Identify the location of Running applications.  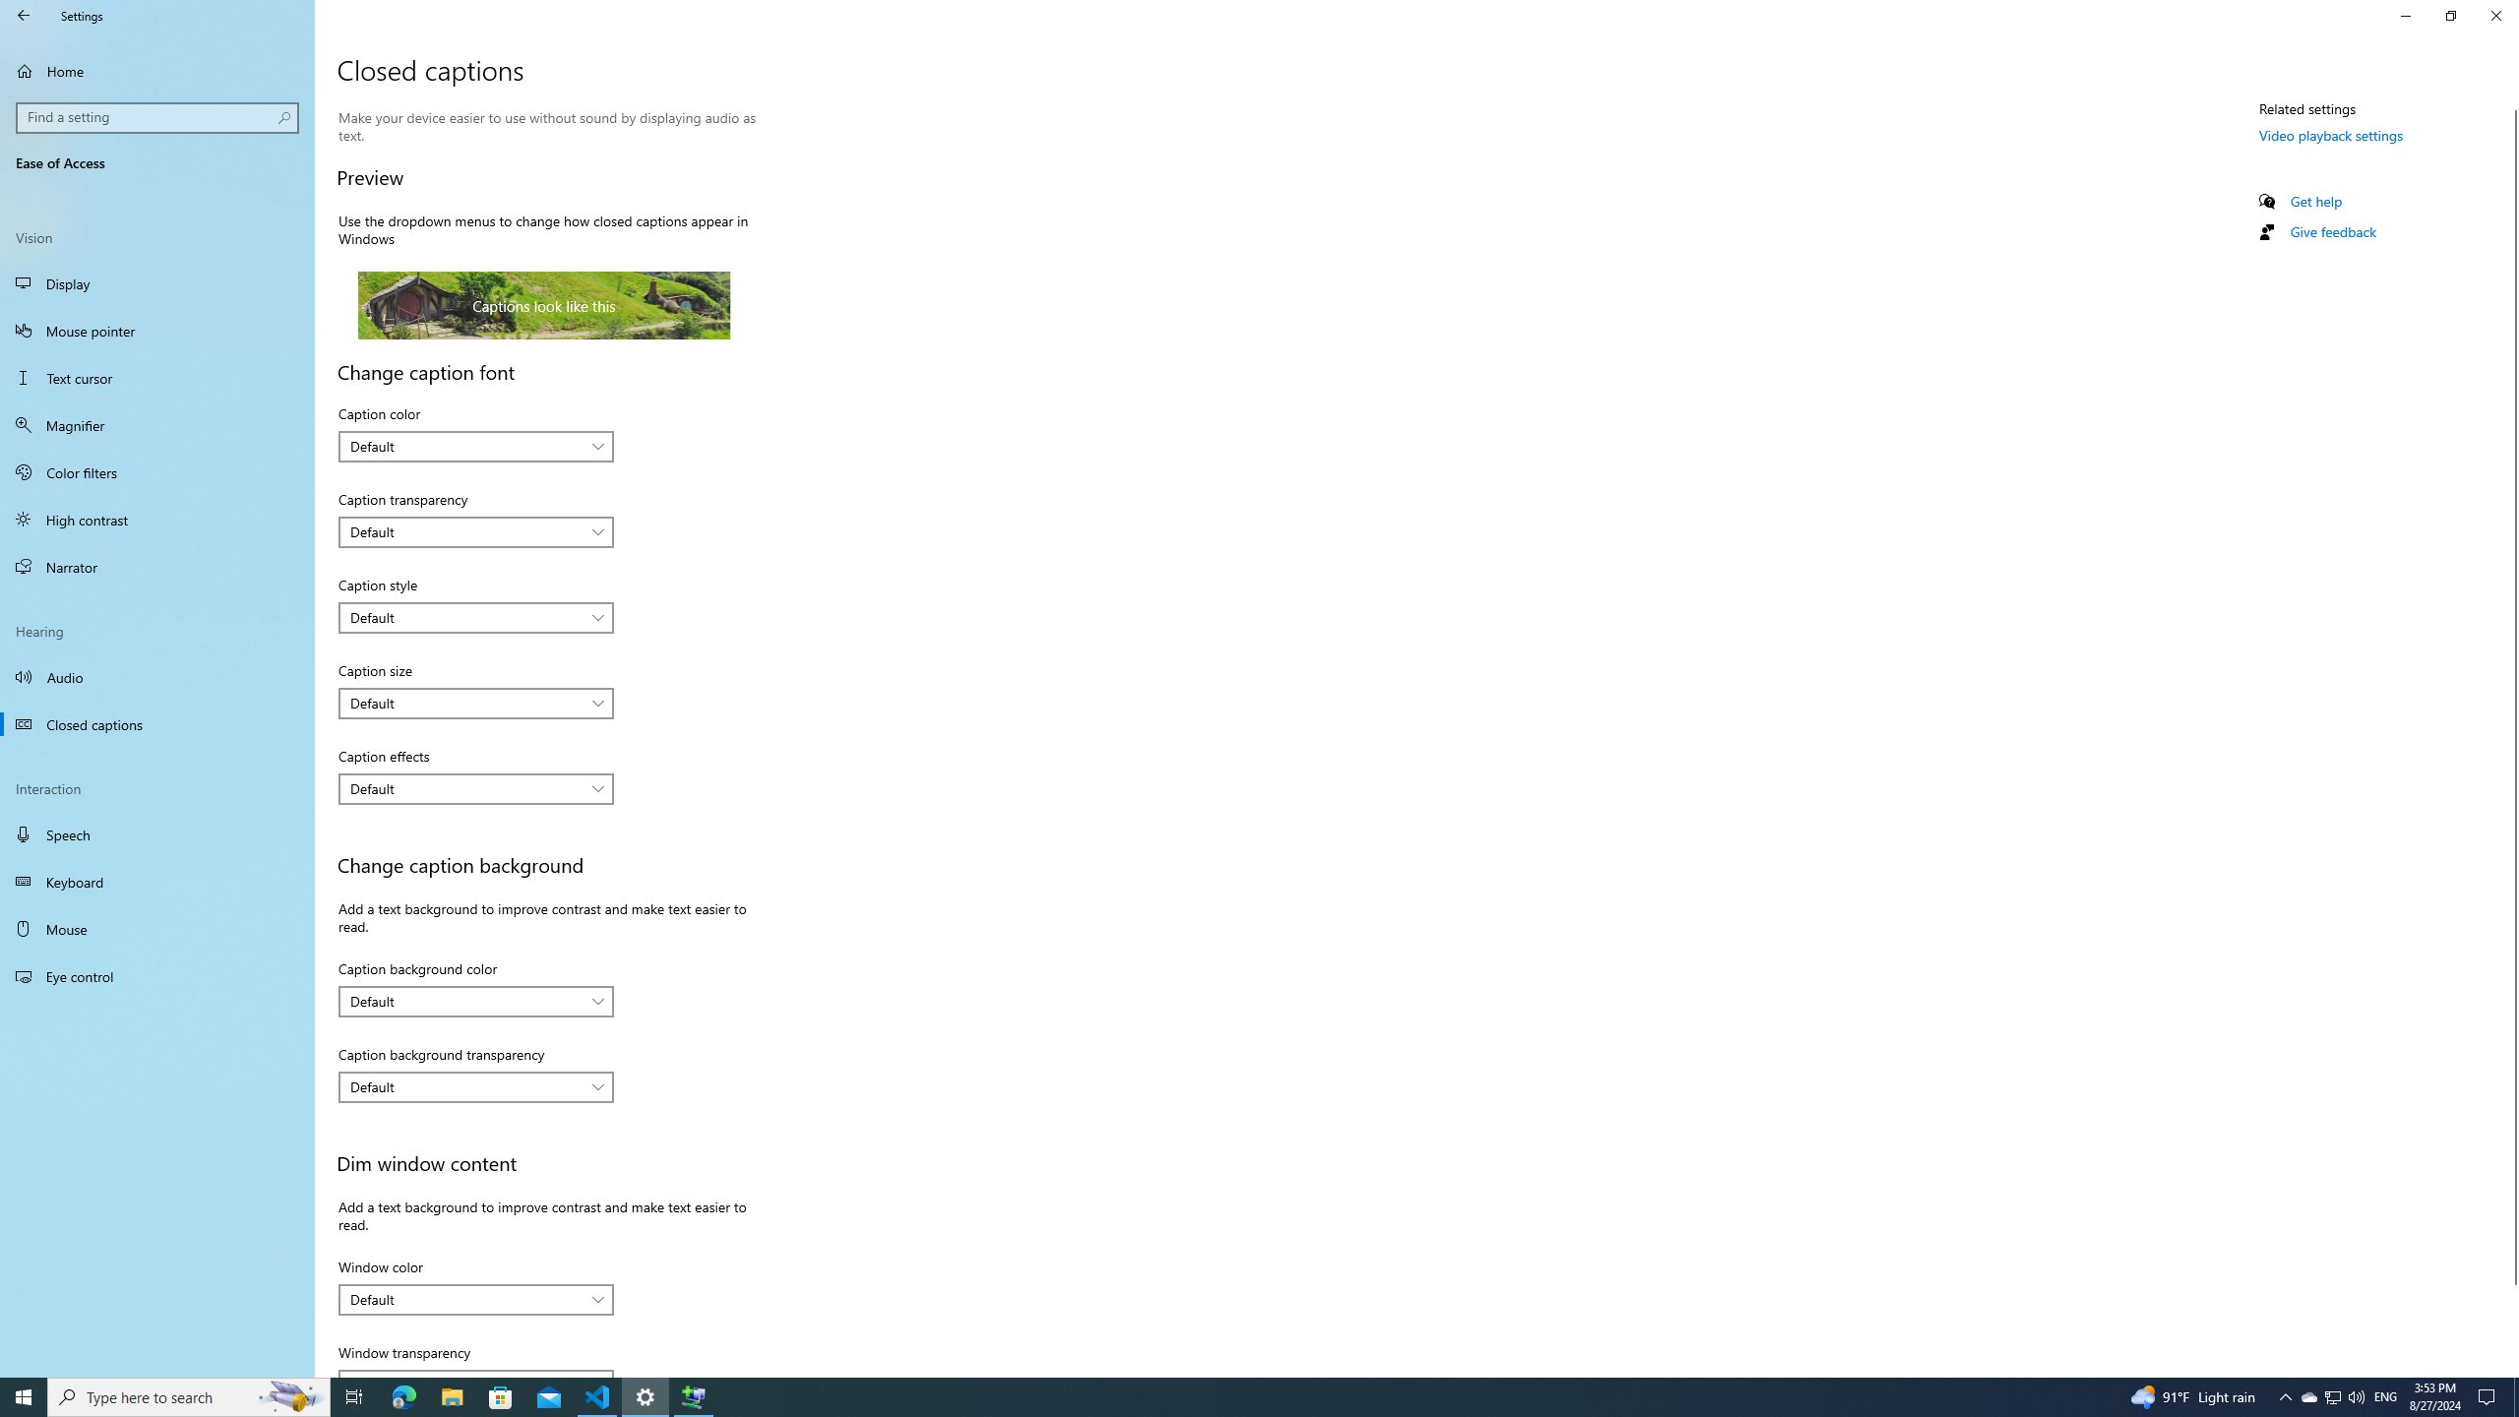
(1222, 1397).